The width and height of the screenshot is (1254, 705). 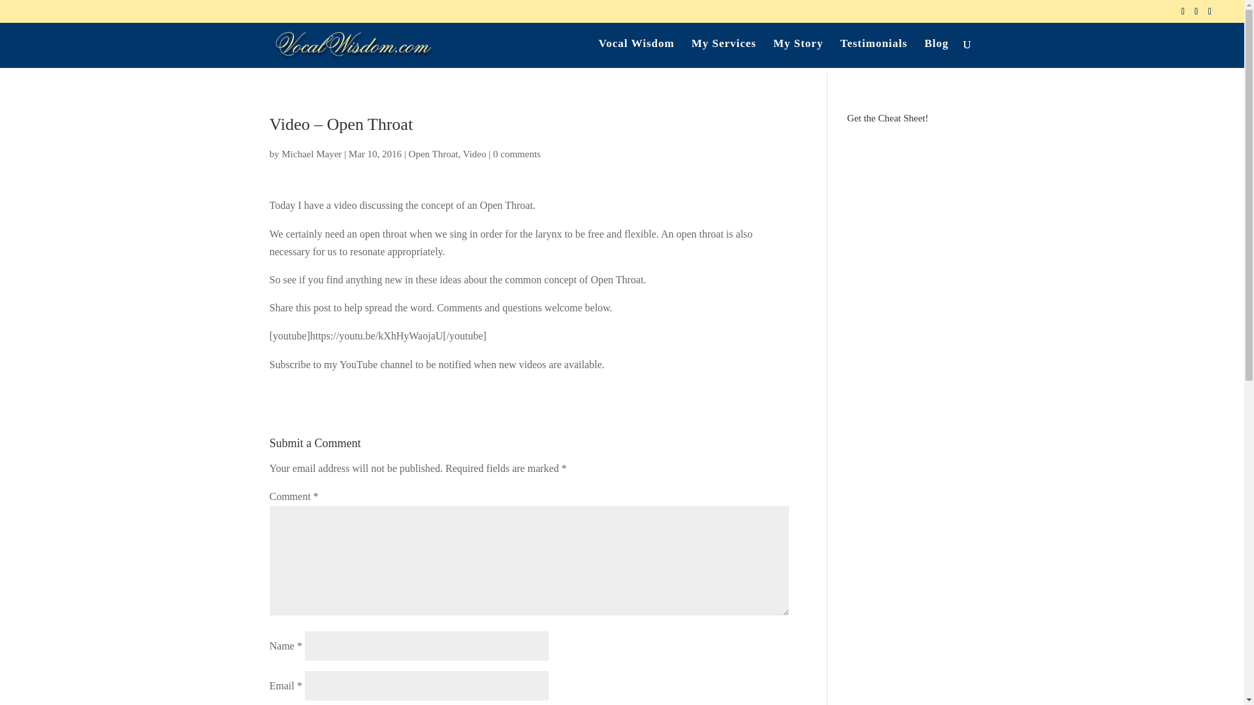 What do you see at coordinates (434, 154) in the screenshot?
I see `Open Throat` at bounding box center [434, 154].